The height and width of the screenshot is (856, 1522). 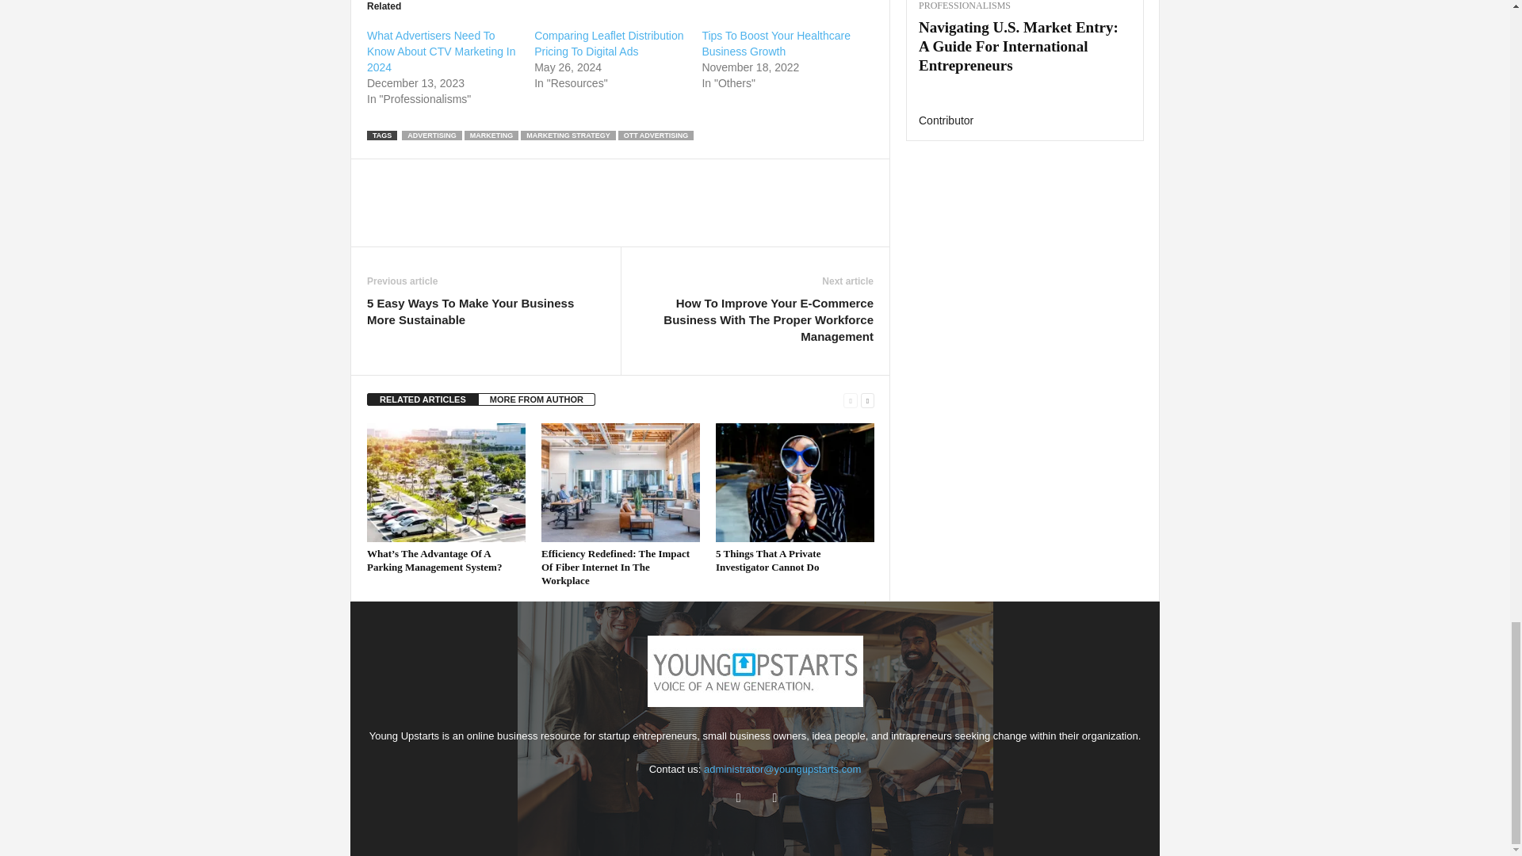 What do you see at coordinates (568, 136) in the screenshot?
I see `MARKETING STRATEGY` at bounding box center [568, 136].